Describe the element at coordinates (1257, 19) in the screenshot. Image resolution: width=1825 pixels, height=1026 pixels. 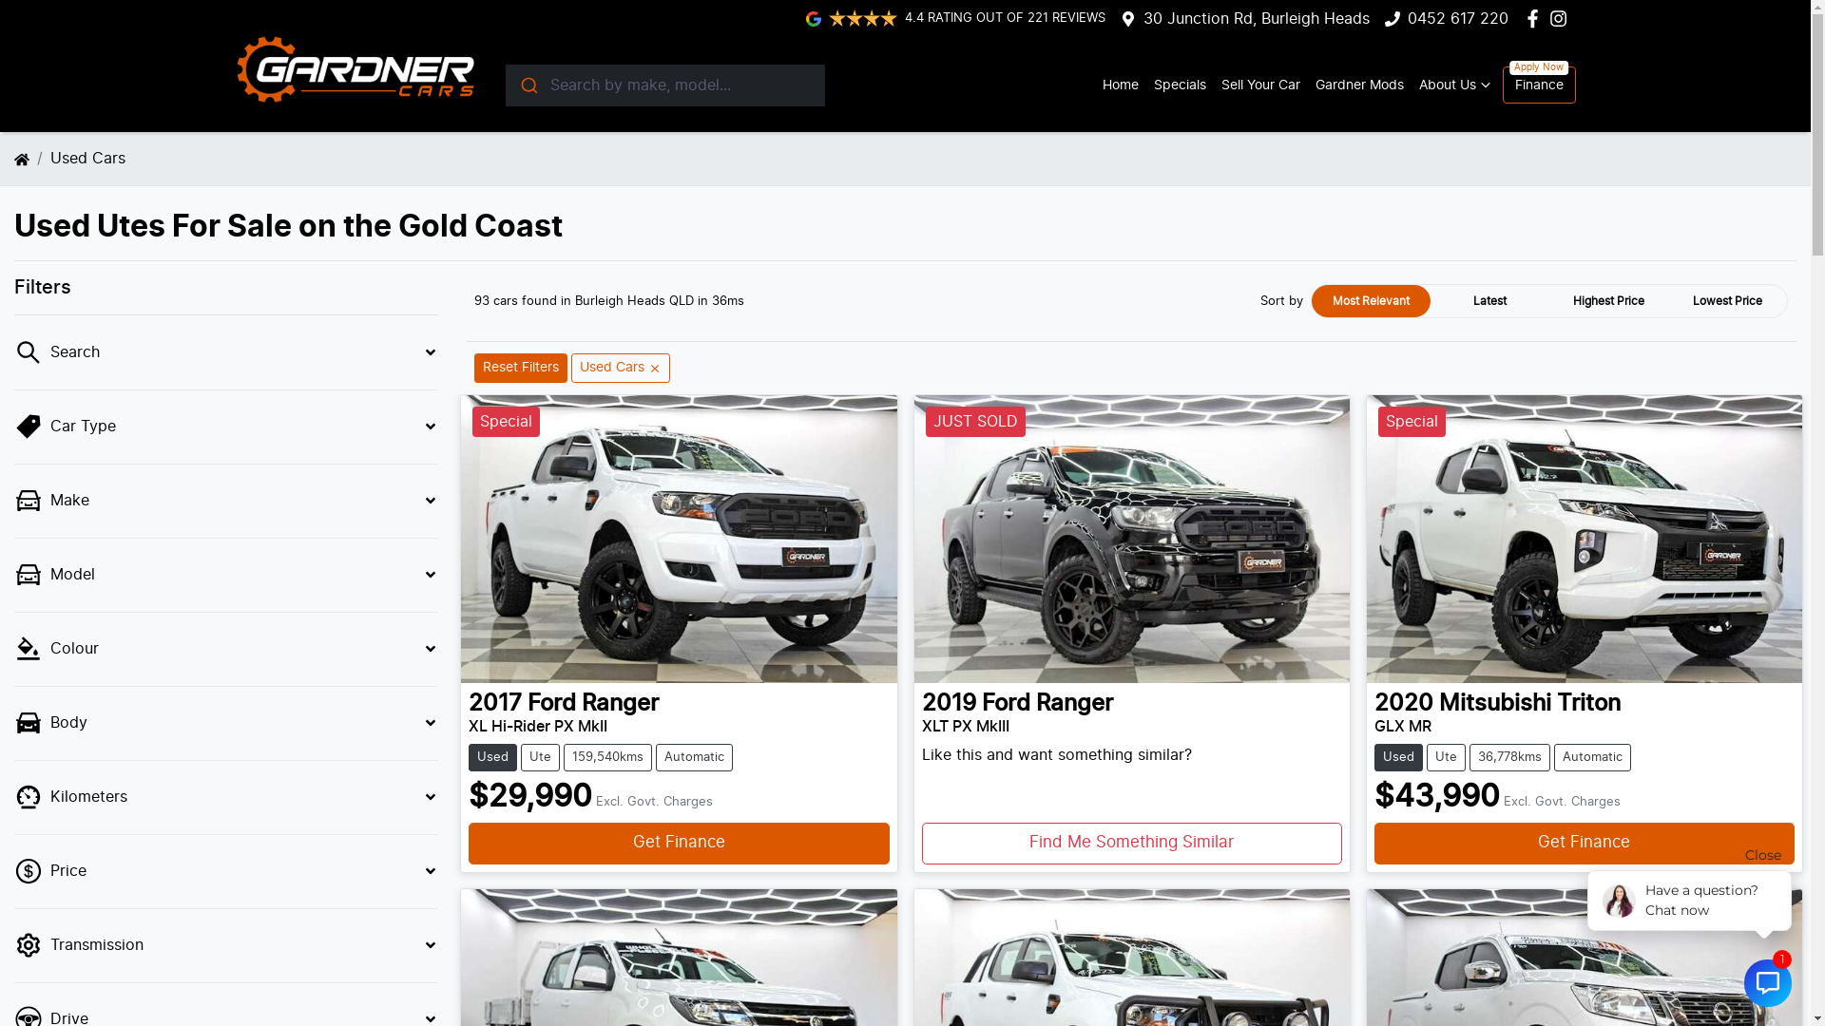
I see `30 Junction Rd, Burleigh Heads` at that location.